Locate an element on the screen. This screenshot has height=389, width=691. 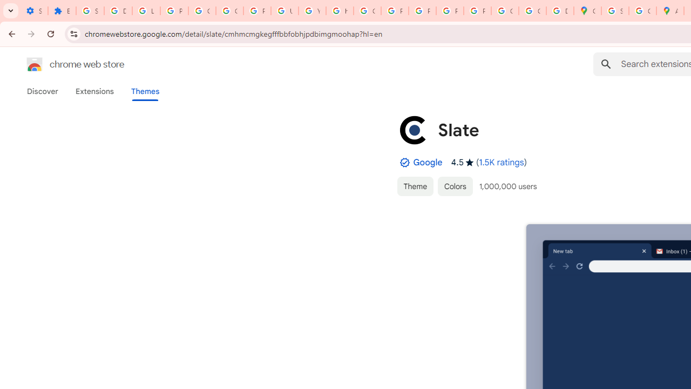
By Established Publisher Badge is located at coordinates (404, 163).